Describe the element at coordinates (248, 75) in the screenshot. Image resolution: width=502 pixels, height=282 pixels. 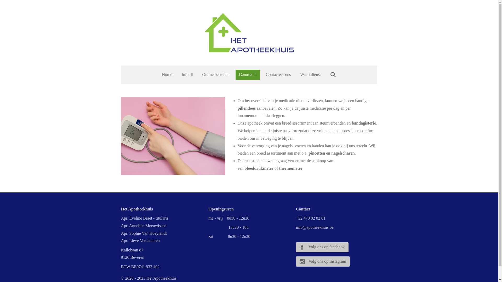
I see `Gamma` at that location.